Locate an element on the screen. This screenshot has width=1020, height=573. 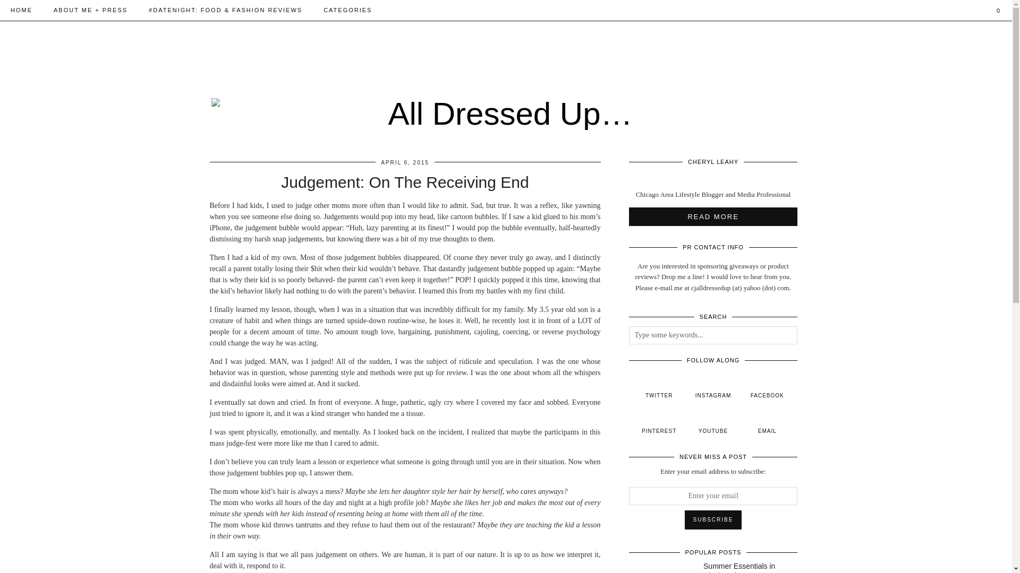
INSTAGRAM is located at coordinates (713, 387).